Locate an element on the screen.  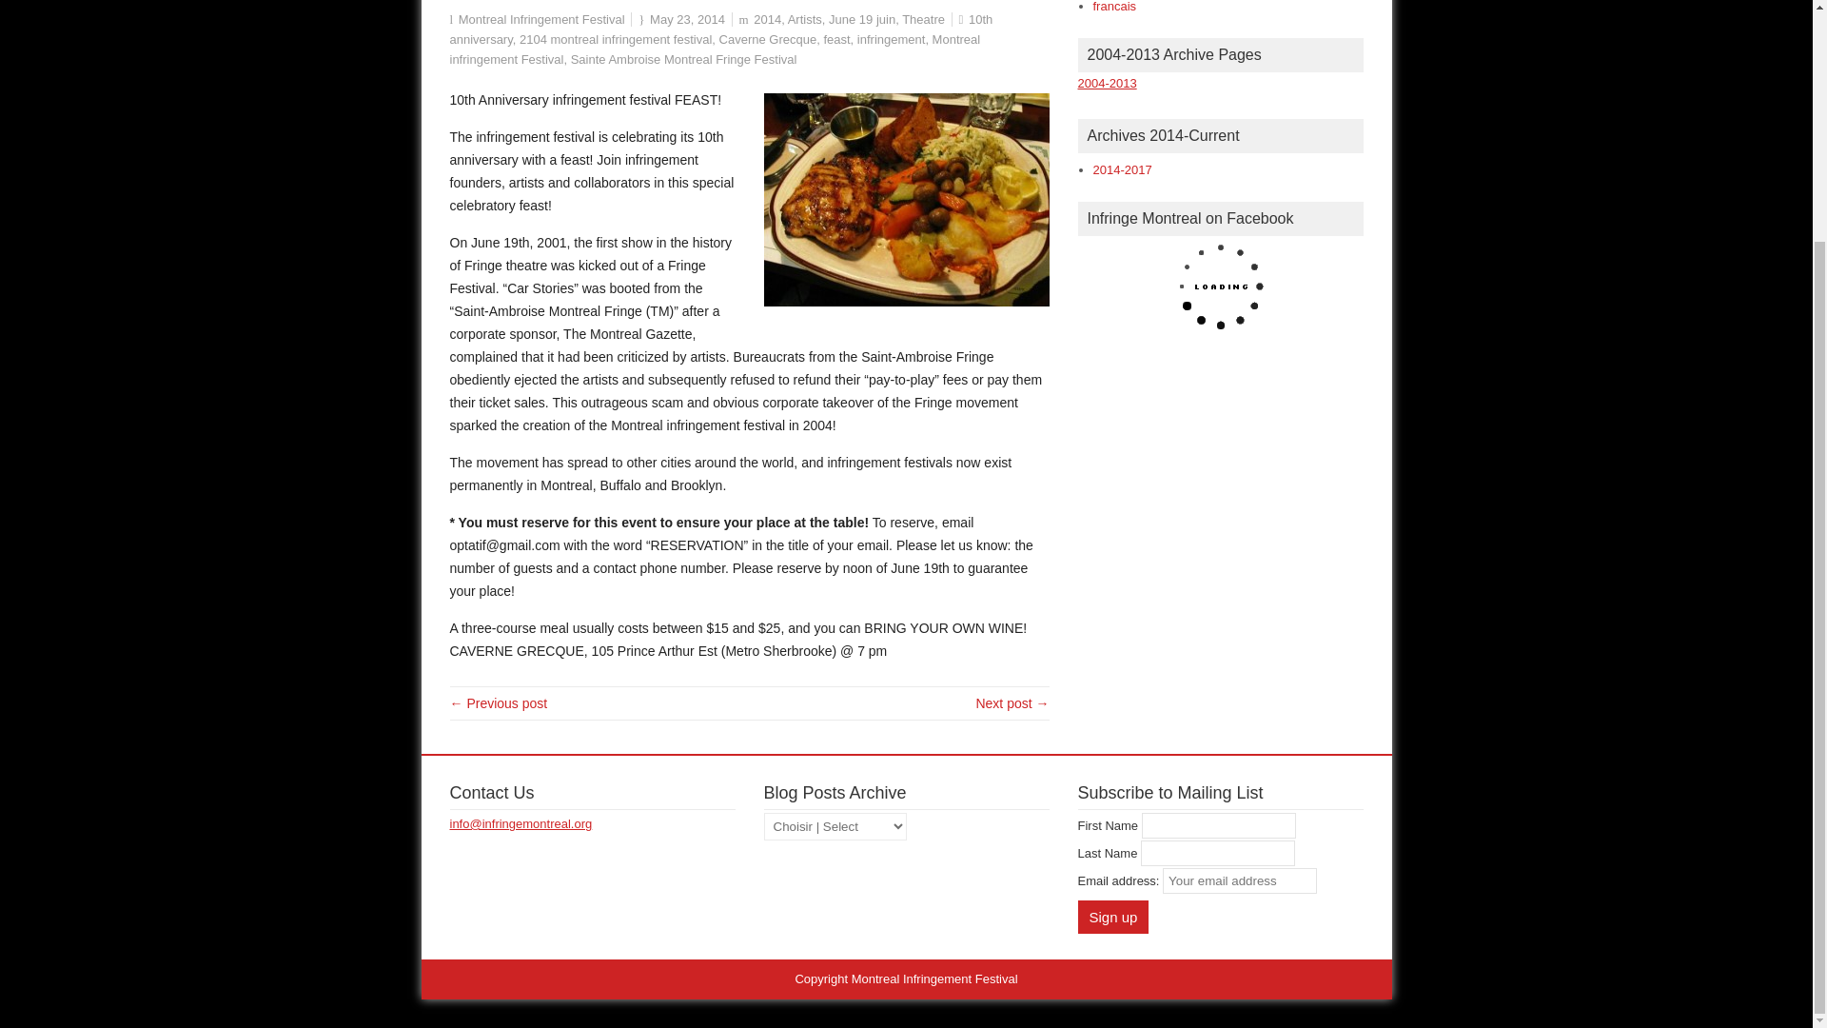
Theatre is located at coordinates (923, 19).